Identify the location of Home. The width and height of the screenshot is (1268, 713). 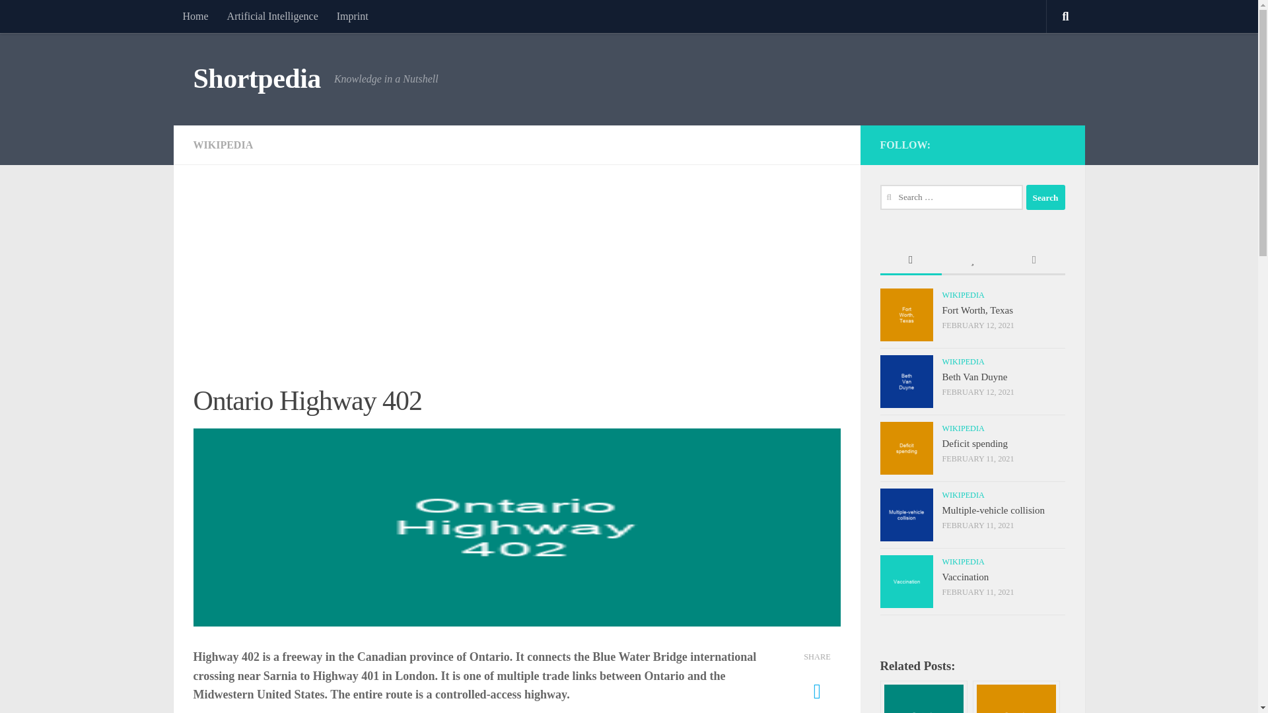
(194, 16).